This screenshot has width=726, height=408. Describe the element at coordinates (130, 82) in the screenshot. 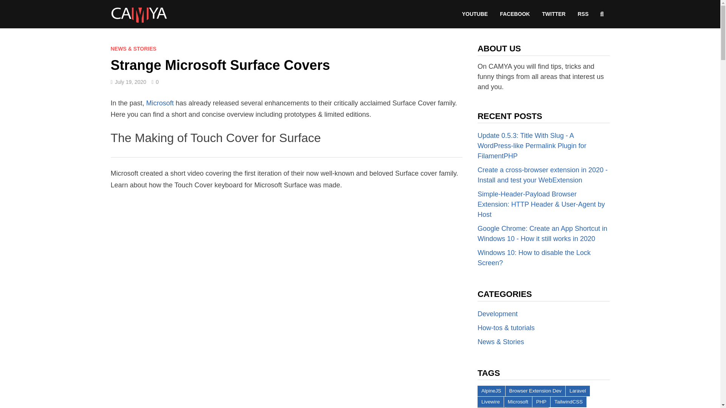

I see `July 19, 2020` at that location.